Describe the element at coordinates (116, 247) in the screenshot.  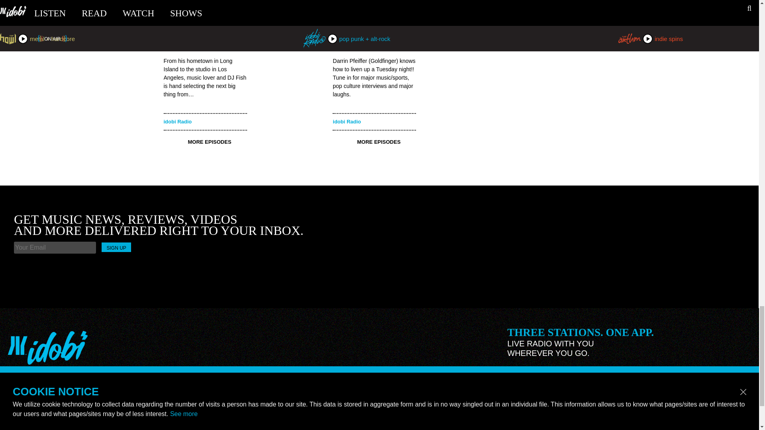
I see `SIGN UP` at that location.